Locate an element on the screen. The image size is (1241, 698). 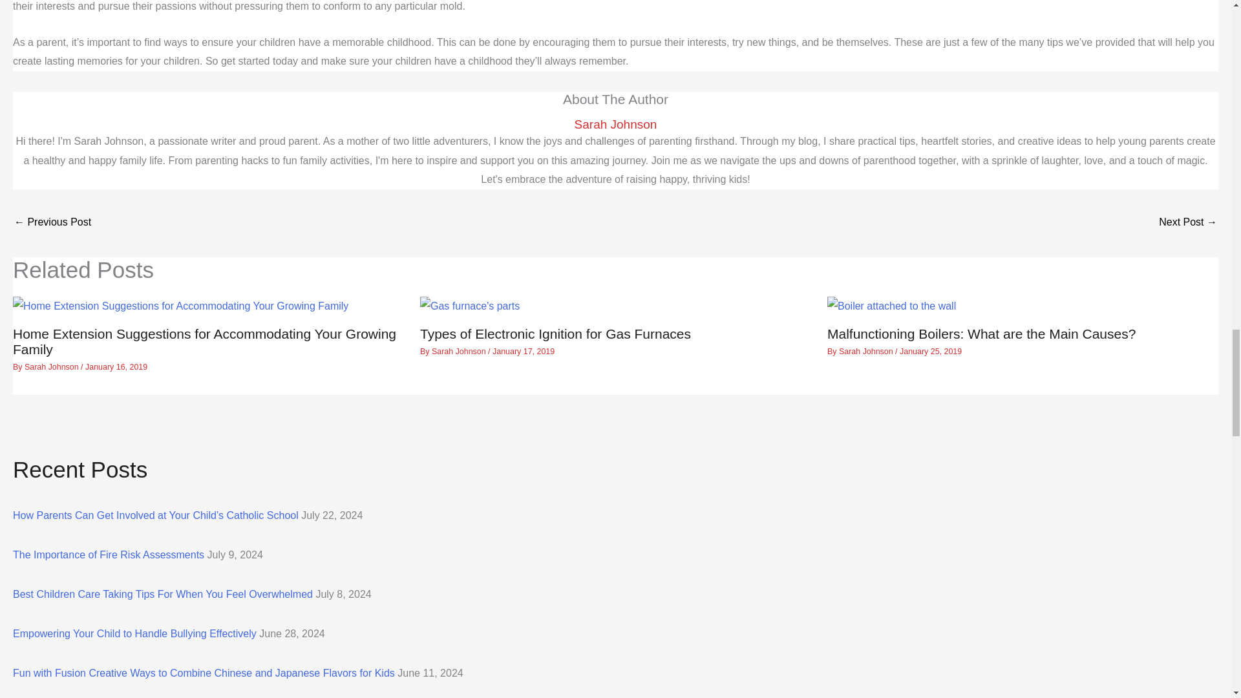
Types of Electronic Ignition for Gas Furnaces is located at coordinates (556, 333).